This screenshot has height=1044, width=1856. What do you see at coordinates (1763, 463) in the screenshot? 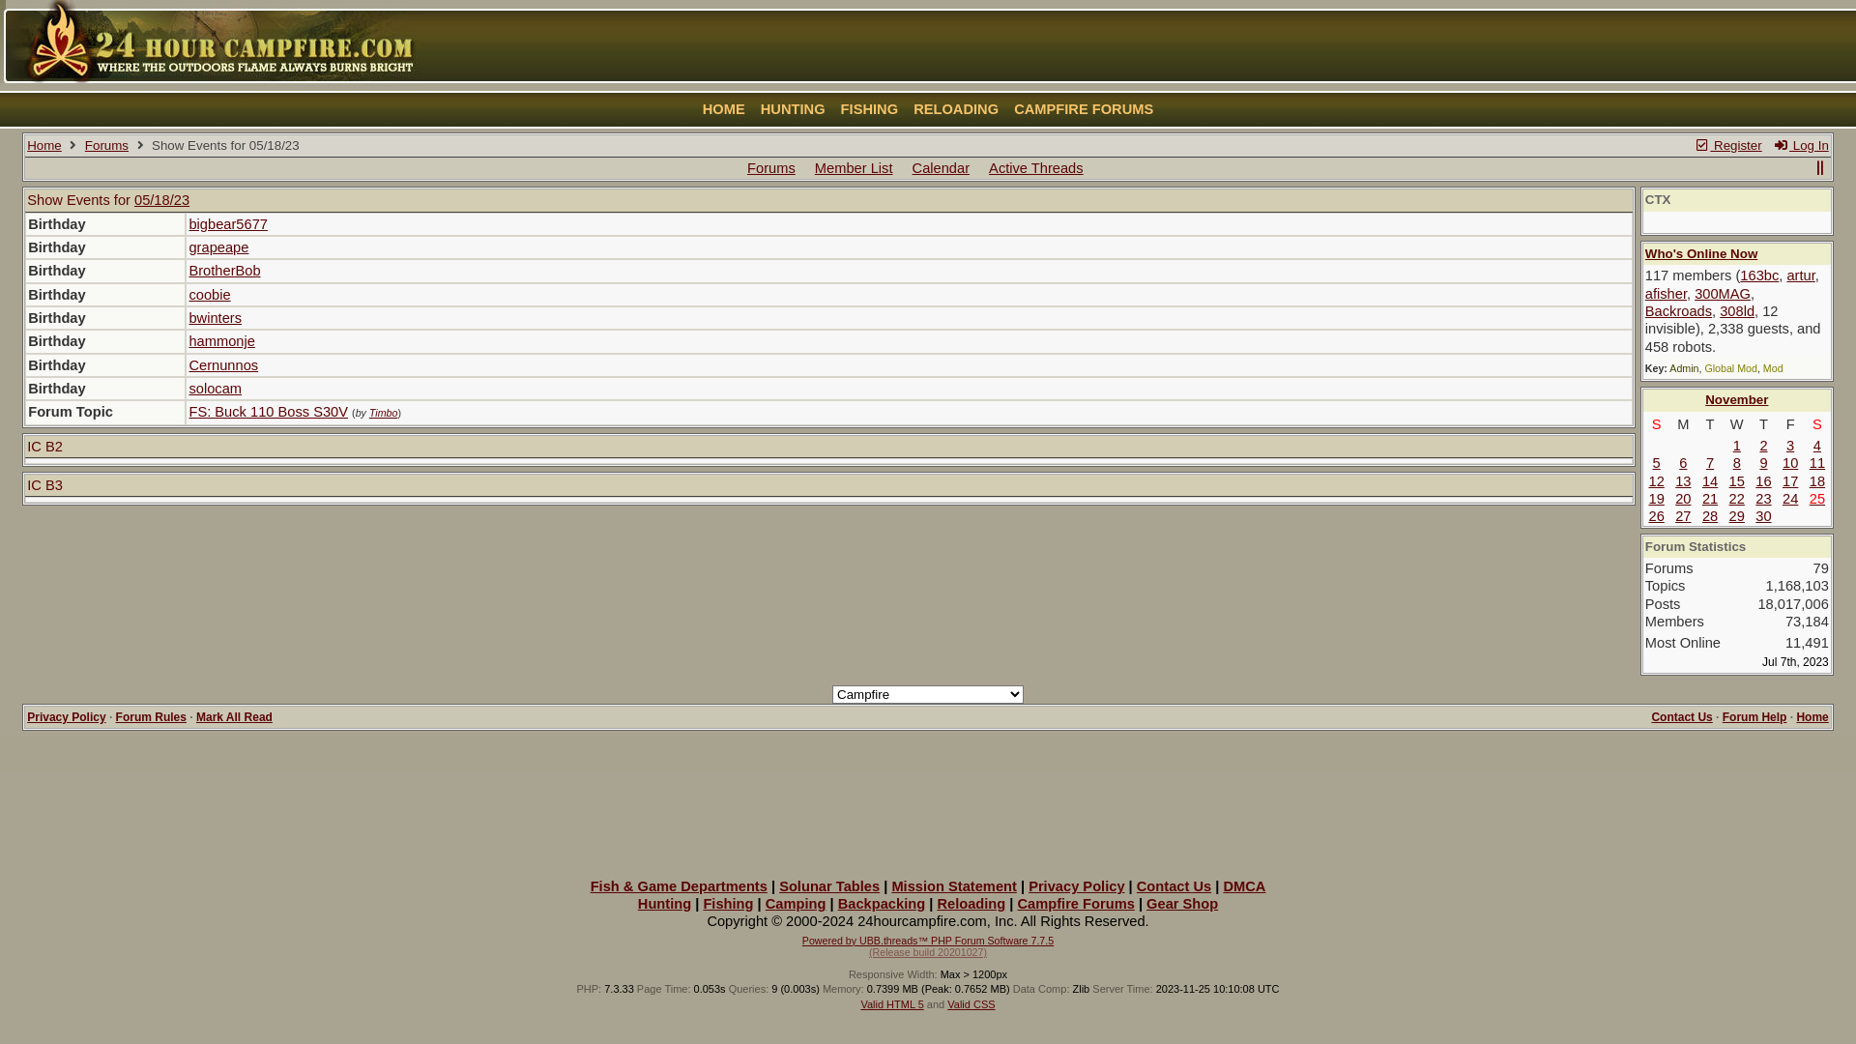
I see `9` at bounding box center [1763, 463].